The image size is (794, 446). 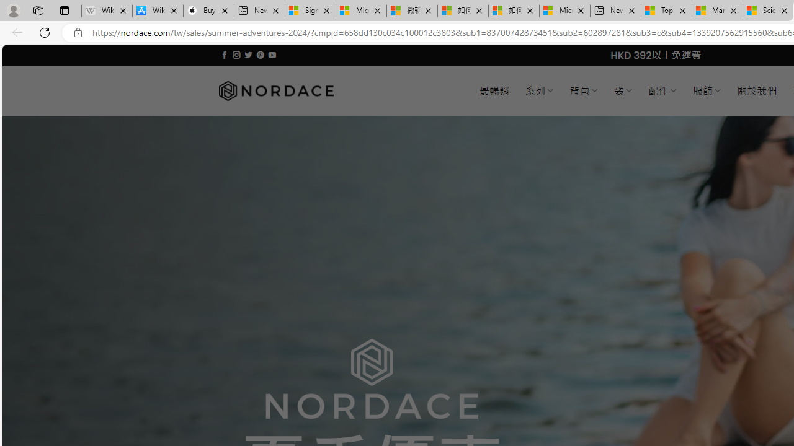 I want to click on Buy iPad - Apple, so click(x=208, y=11).